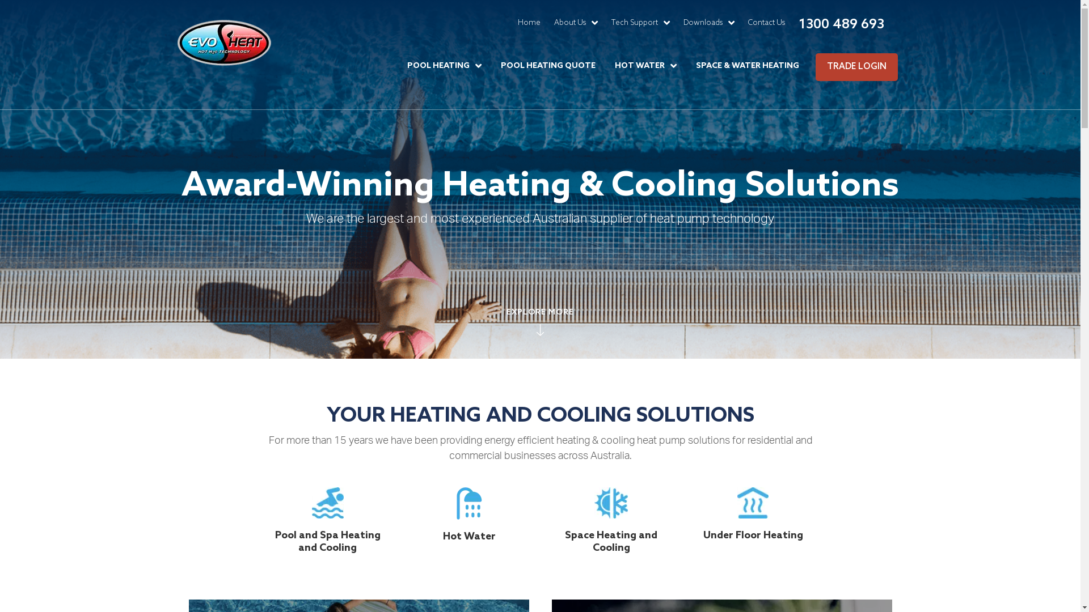 Image resolution: width=1089 pixels, height=612 pixels. I want to click on Home, so click(529, 23).